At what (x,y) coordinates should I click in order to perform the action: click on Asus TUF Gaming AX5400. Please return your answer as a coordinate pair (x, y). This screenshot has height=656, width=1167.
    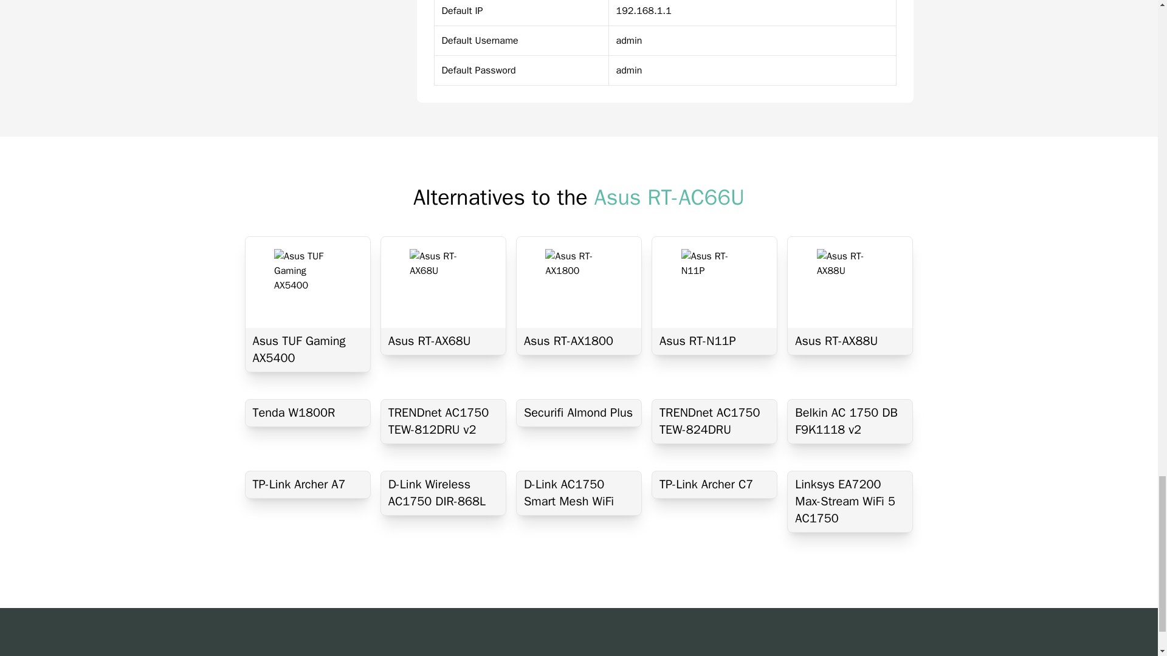
    Looking at the image, I should click on (308, 350).